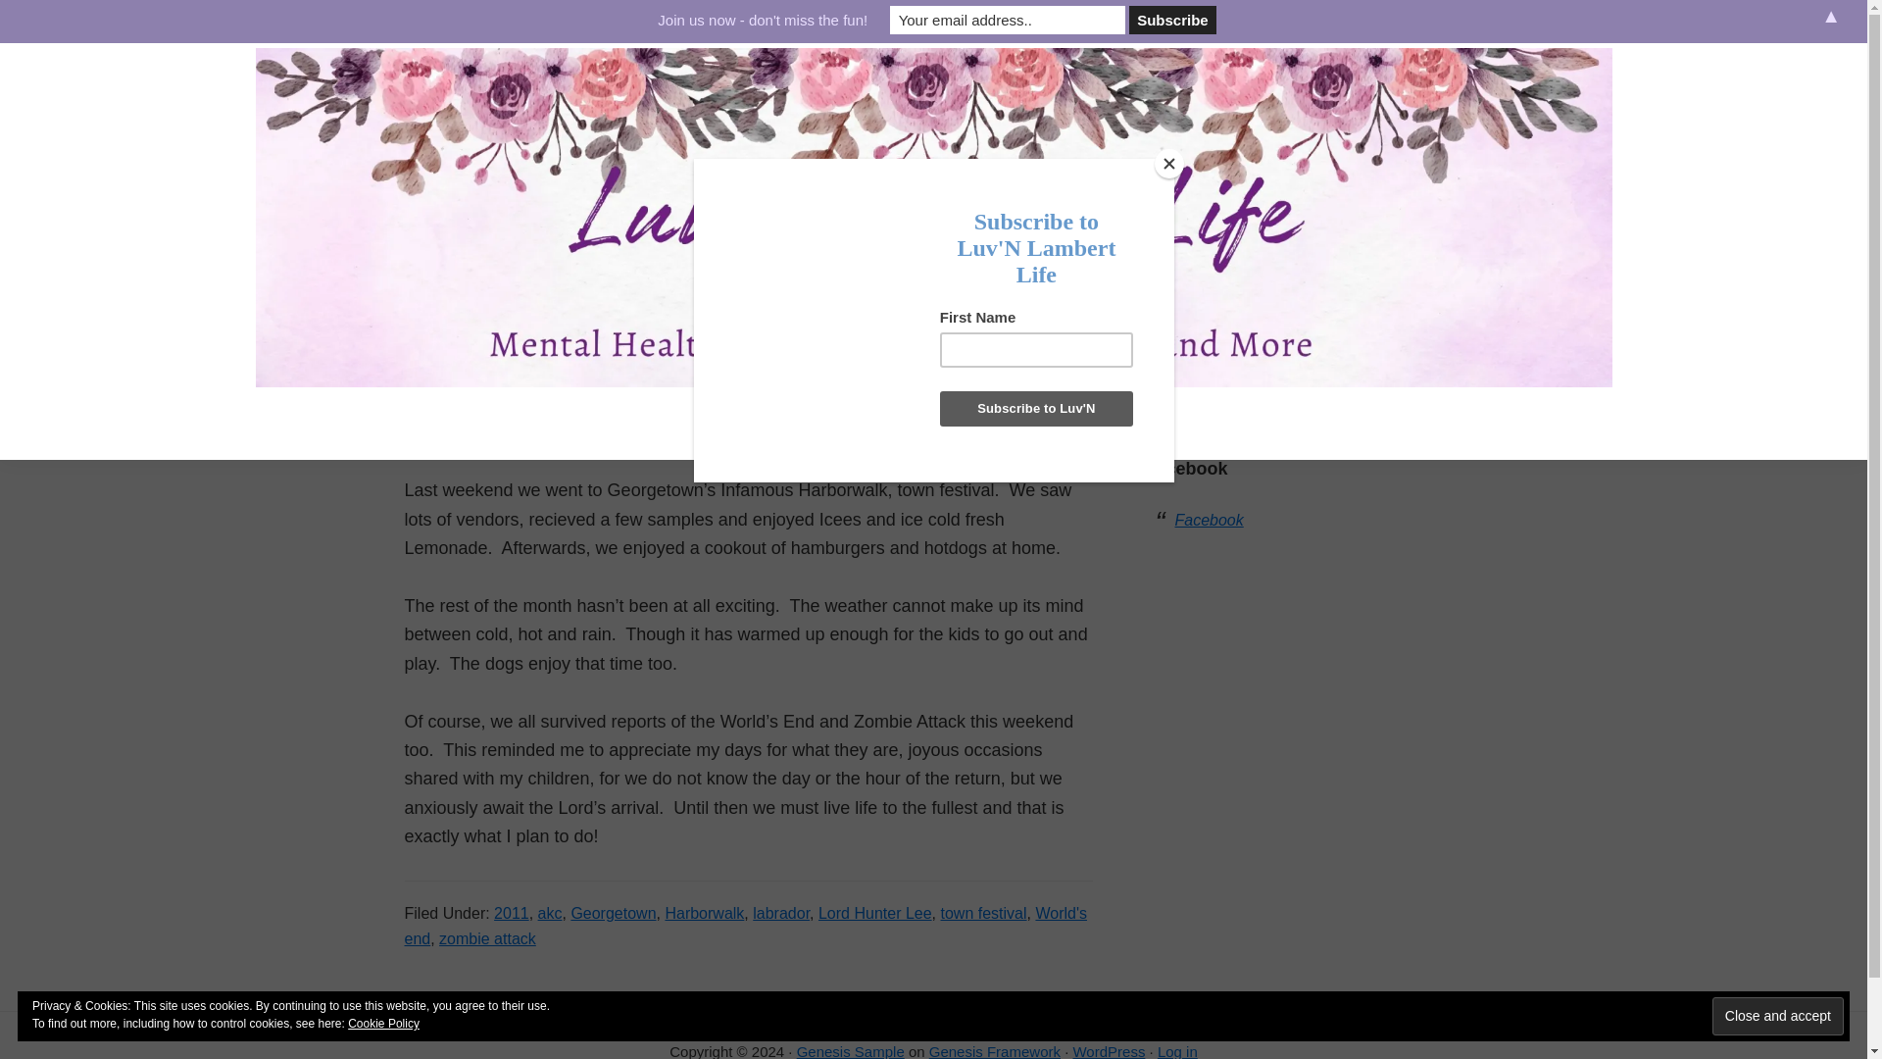  I want to click on Close and accept, so click(1778, 1016).